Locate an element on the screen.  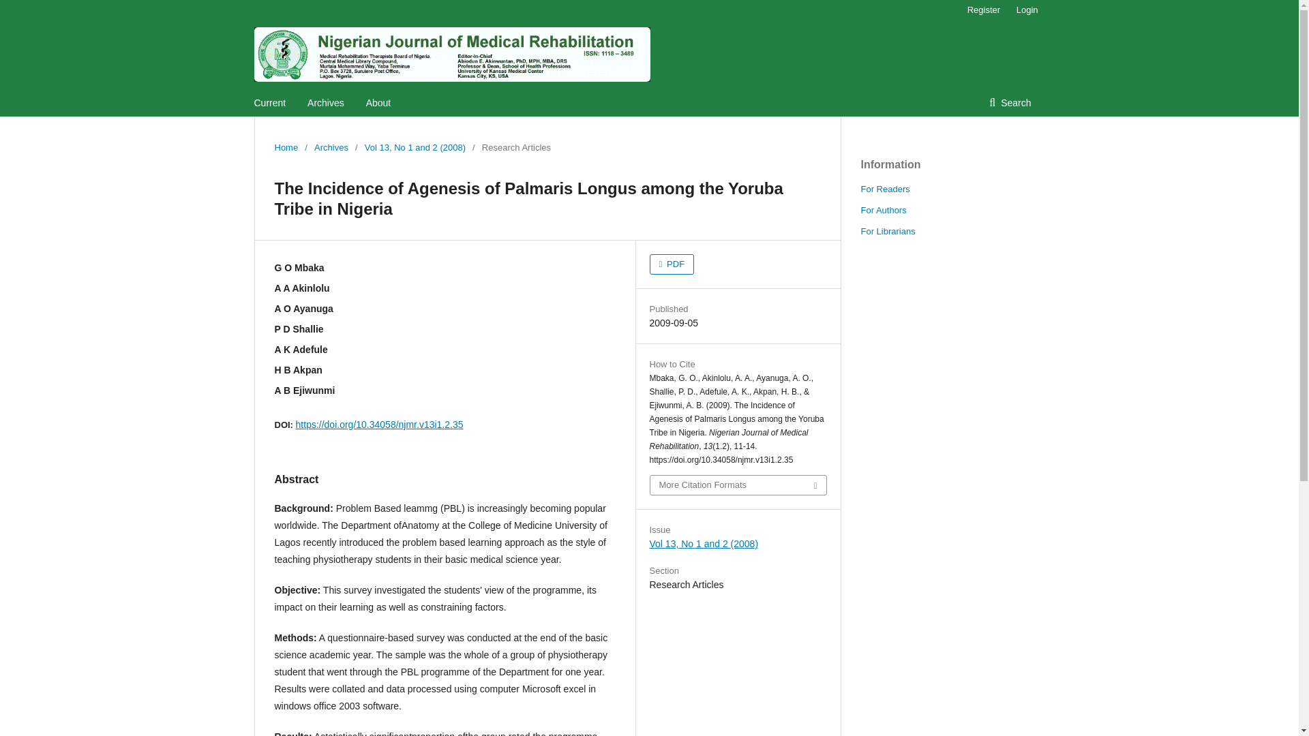
Archives is located at coordinates (326, 102).